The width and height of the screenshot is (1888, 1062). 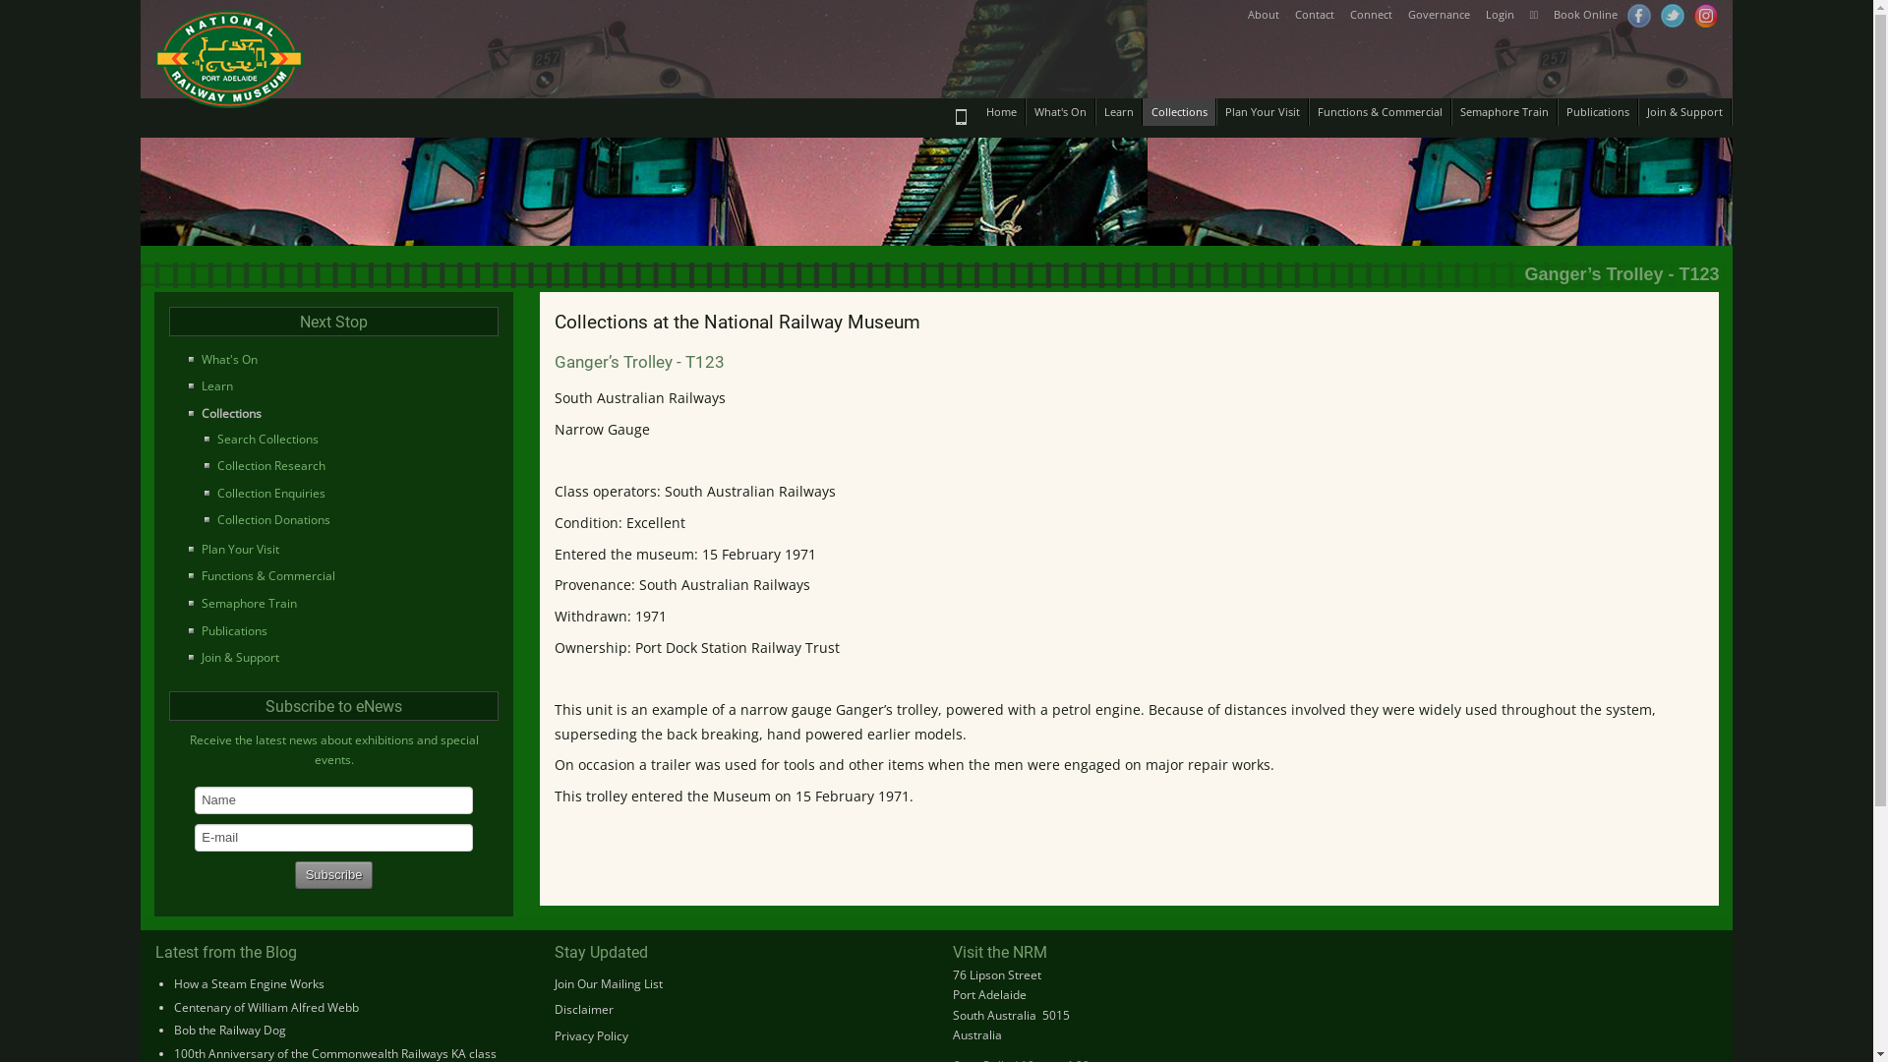 What do you see at coordinates (334, 838) in the screenshot?
I see `E-mail` at bounding box center [334, 838].